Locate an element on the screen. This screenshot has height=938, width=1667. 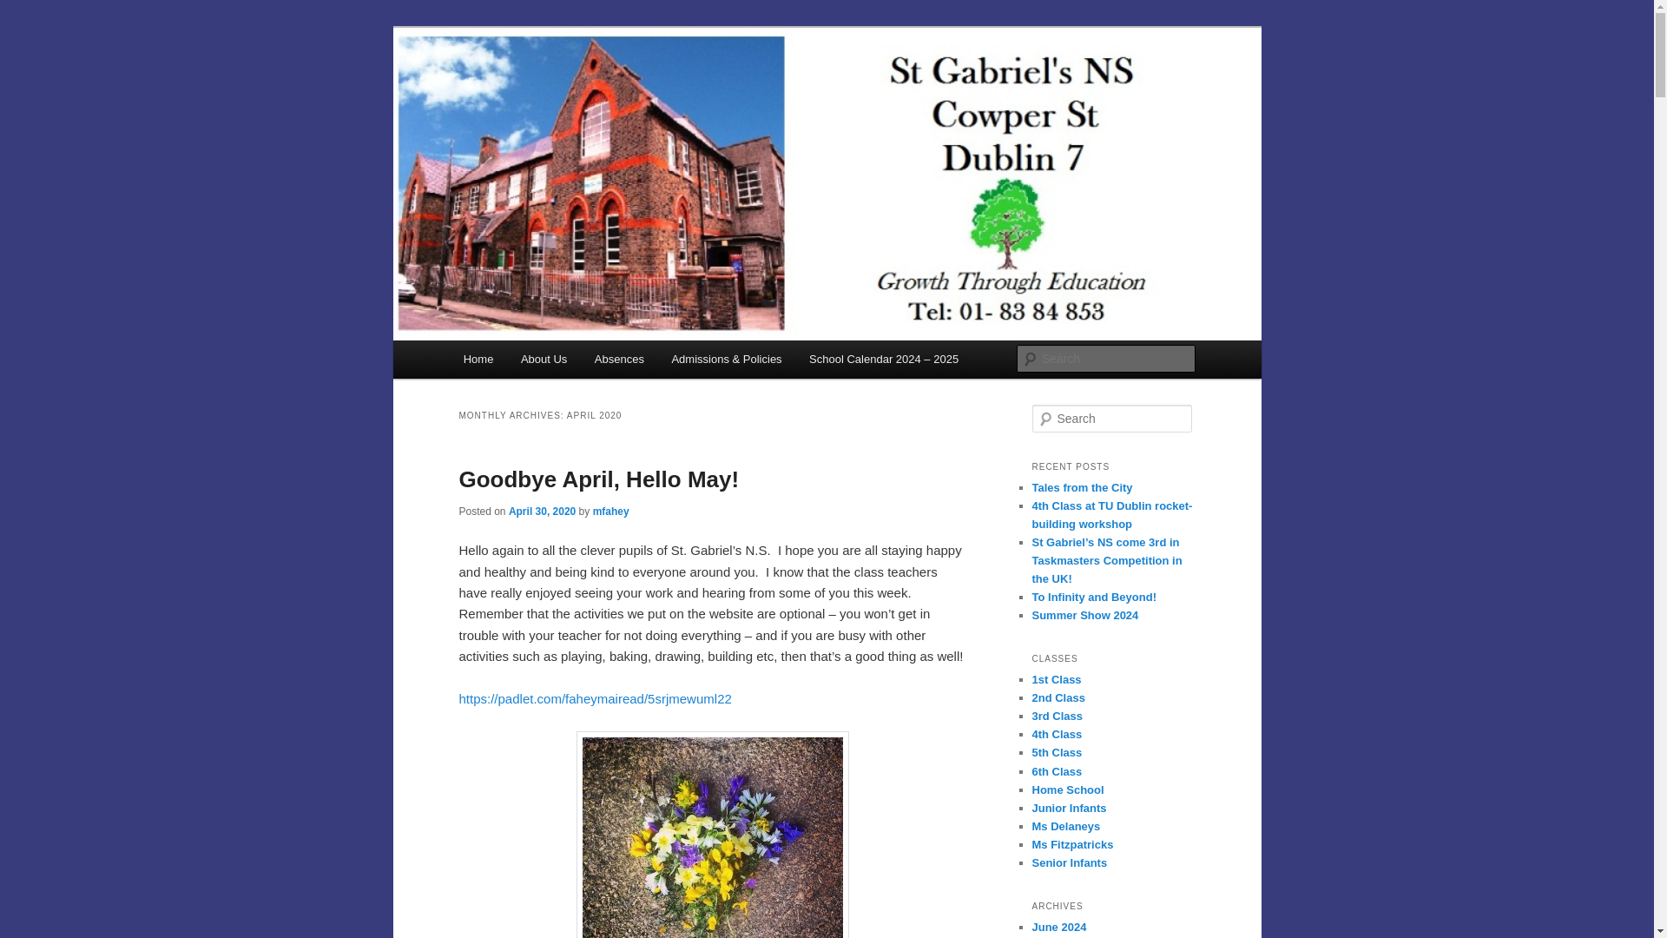
mfahey is located at coordinates (611, 512).